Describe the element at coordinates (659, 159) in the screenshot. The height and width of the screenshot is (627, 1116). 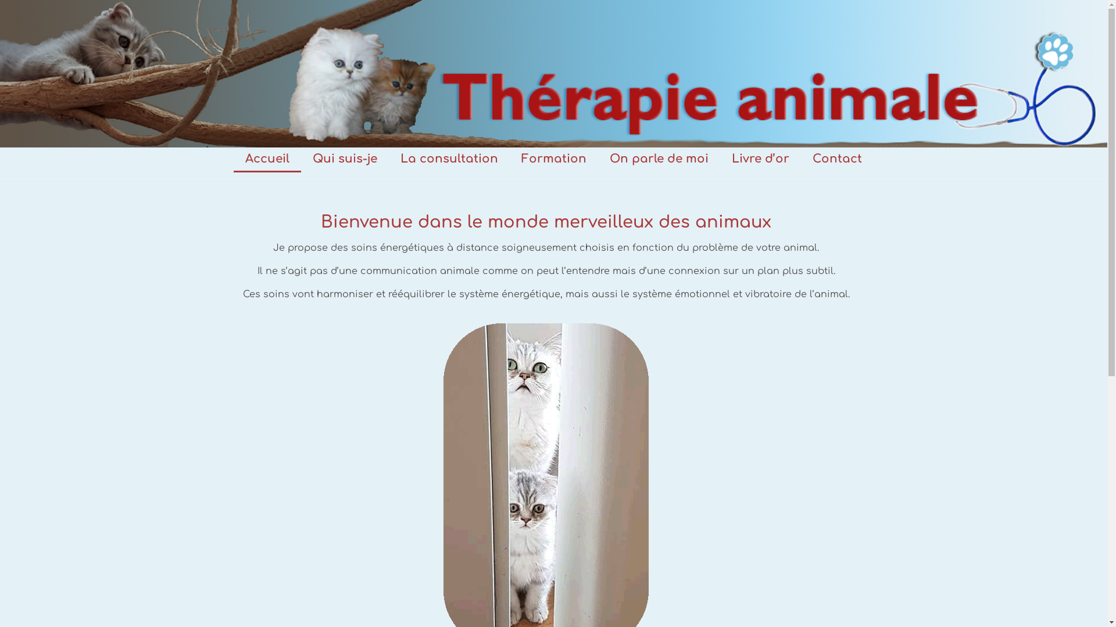
I see `On parle de moi` at that location.